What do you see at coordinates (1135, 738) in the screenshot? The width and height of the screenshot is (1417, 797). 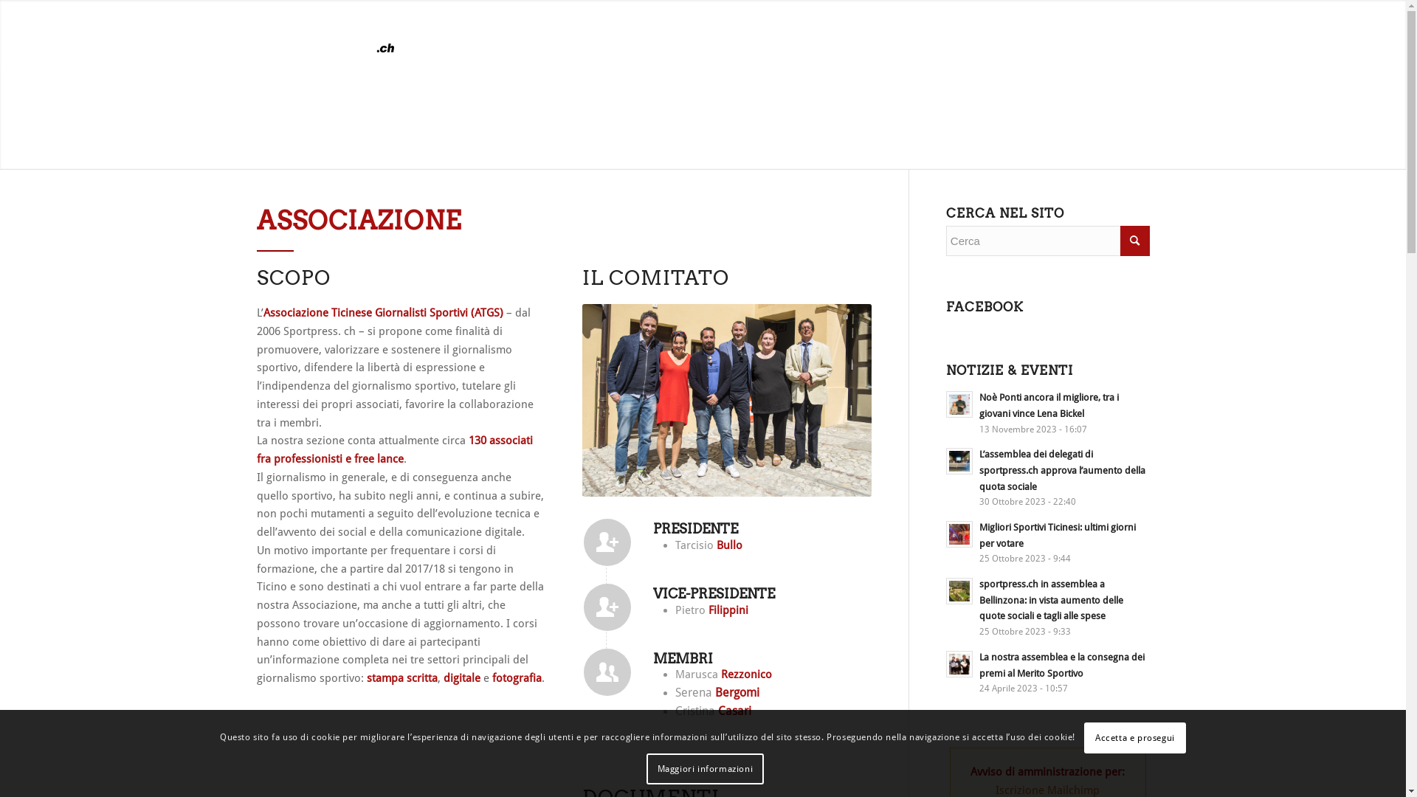 I see `Accetta e prosegui` at bounding box center [1135, 738].